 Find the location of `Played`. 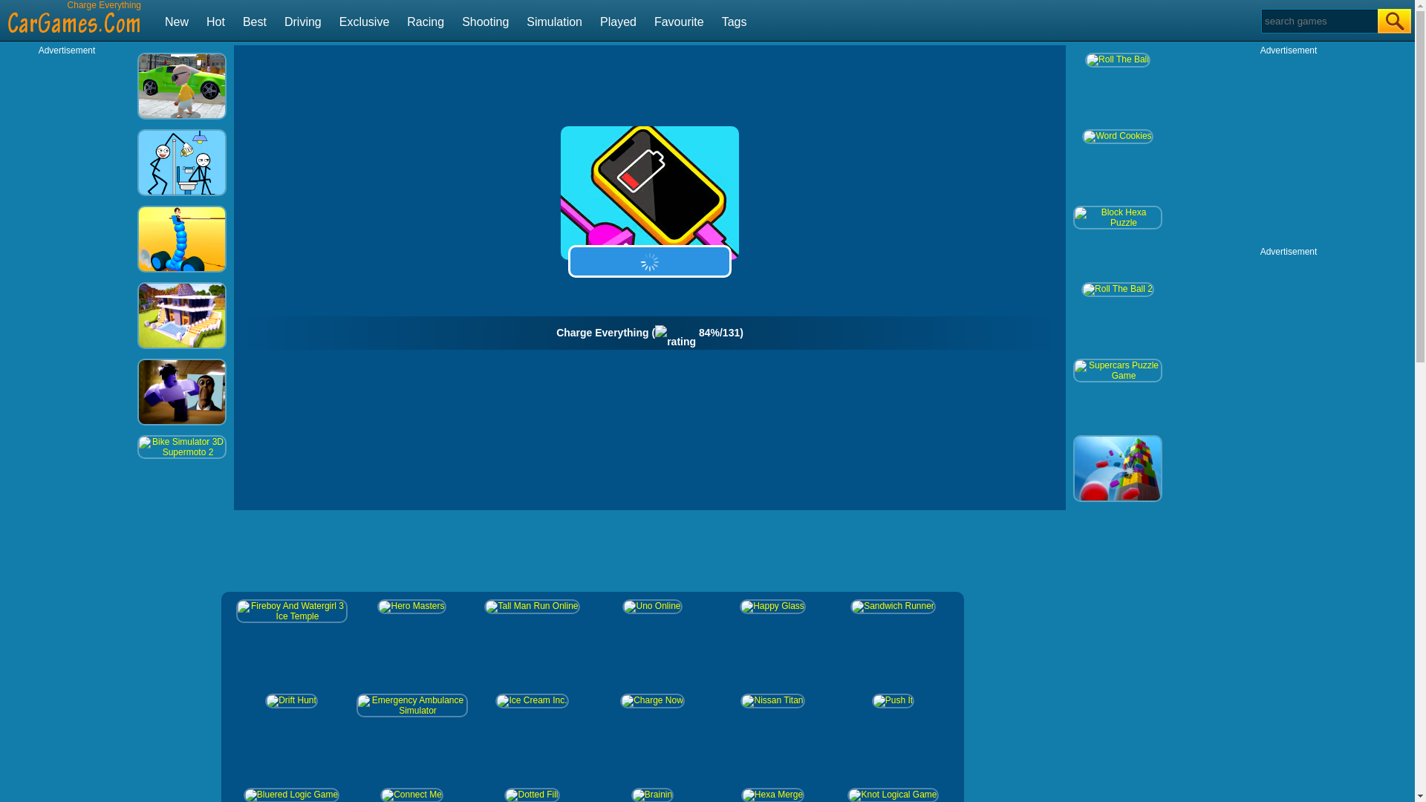

Played is located at coordinates (618, 21).